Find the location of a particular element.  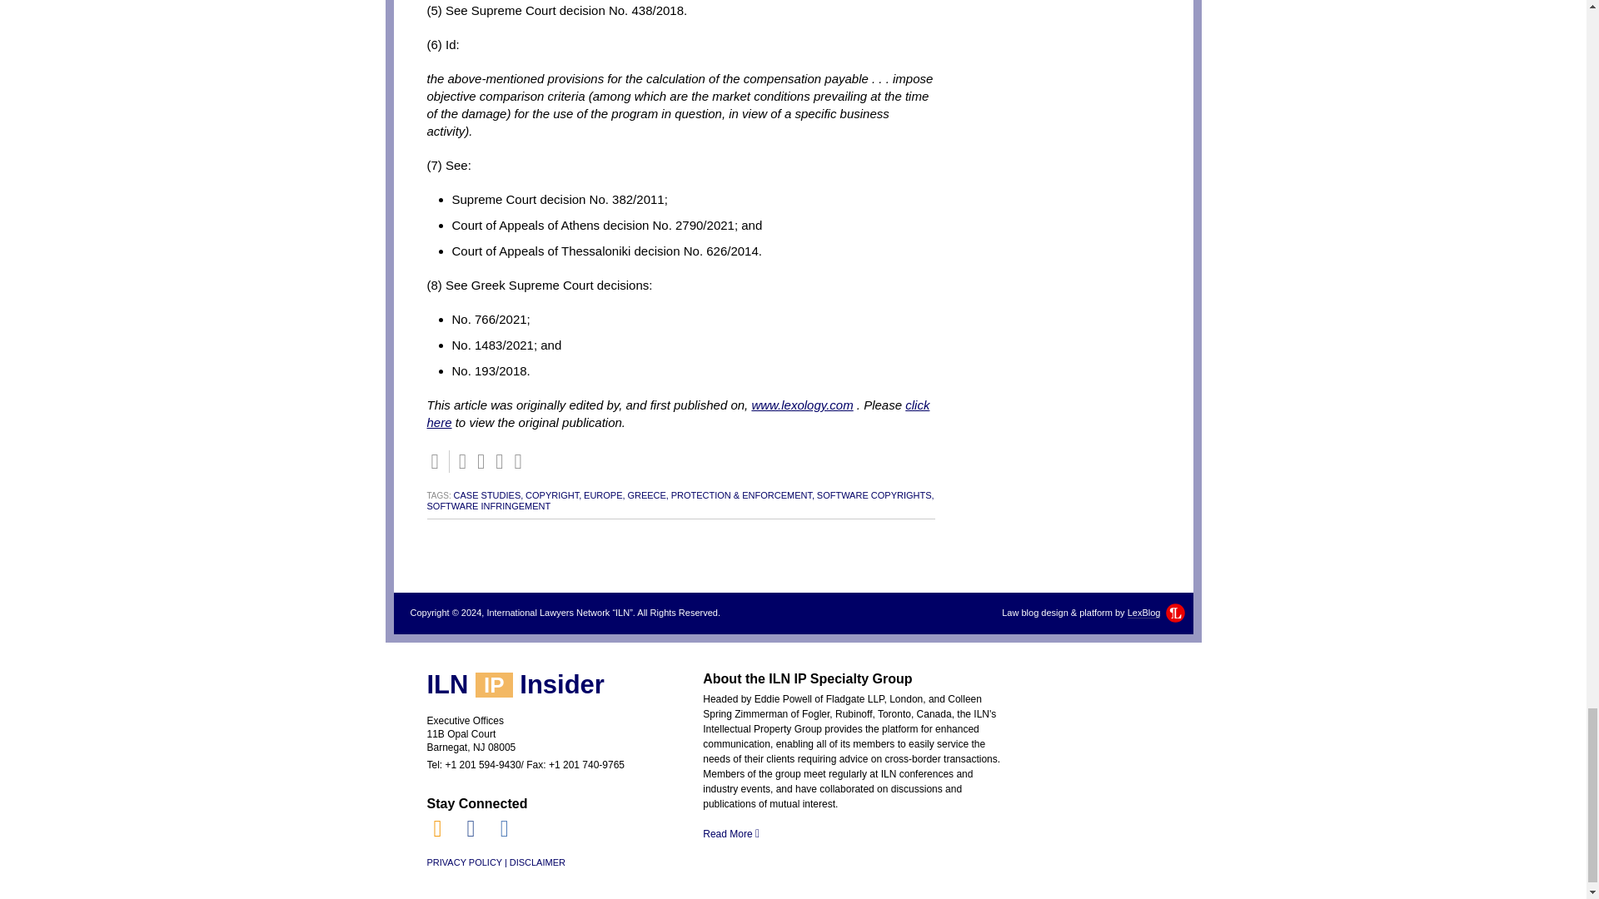

click here is located at coordinates (678, 414).